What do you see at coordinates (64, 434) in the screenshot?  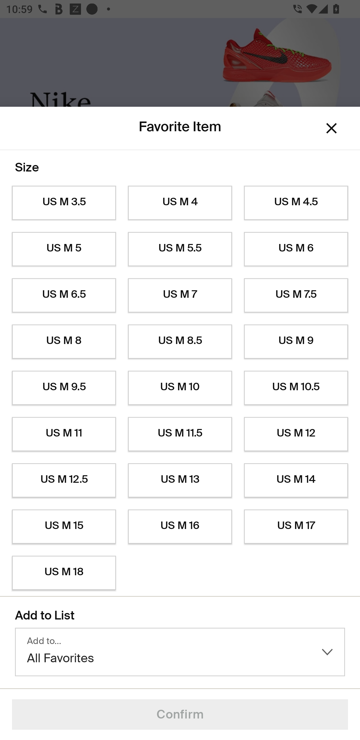 I see `US M 11` at bounding box center [64, 434].